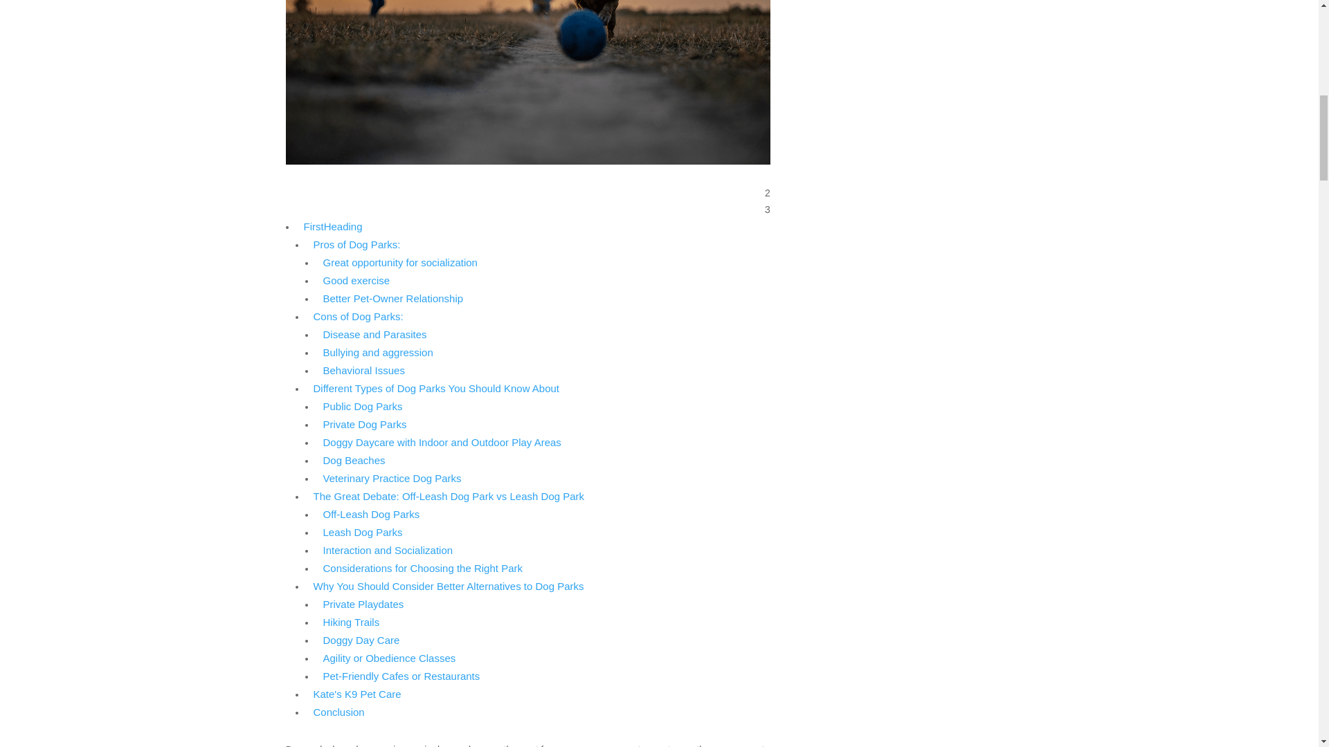  What do you see at coordinates (442, 443) in the screenshot?
I see `Doggy Daycare with Indoor and Outdoor Play Areas` at bounding box center [442, 443].